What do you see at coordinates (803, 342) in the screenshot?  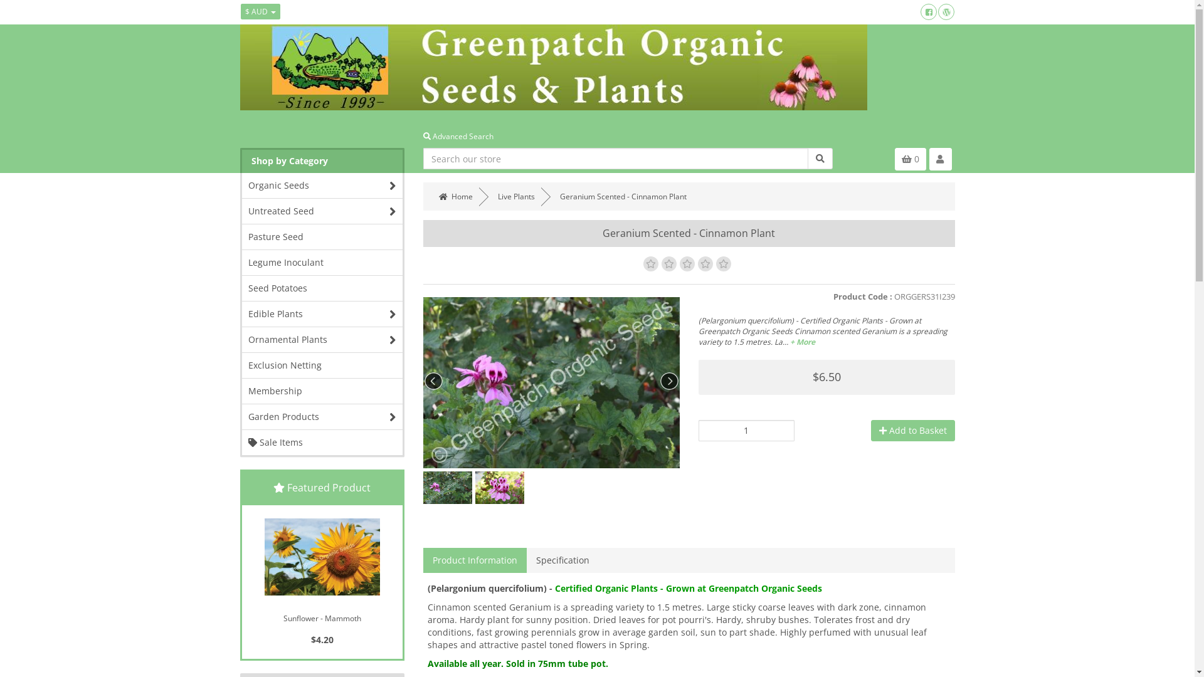 I see `+ More` at bounding box center [803, 342].